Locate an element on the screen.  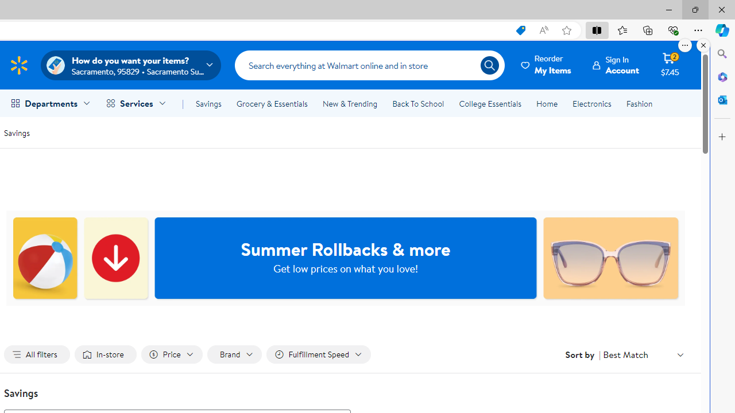
New & Trending is located at coordinates (349, 103).